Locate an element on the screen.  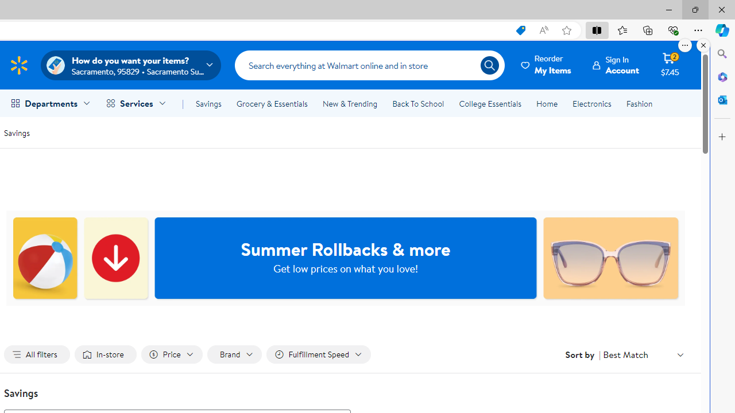
New & Trending is located at coordinates (349, 103).